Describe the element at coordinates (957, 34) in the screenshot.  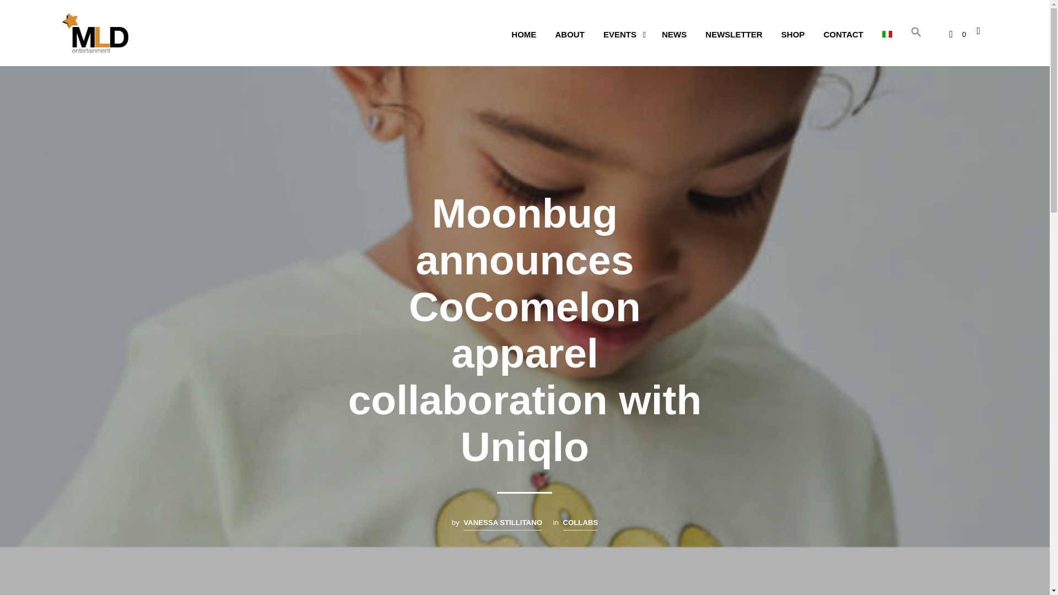
I see `0` at that location.